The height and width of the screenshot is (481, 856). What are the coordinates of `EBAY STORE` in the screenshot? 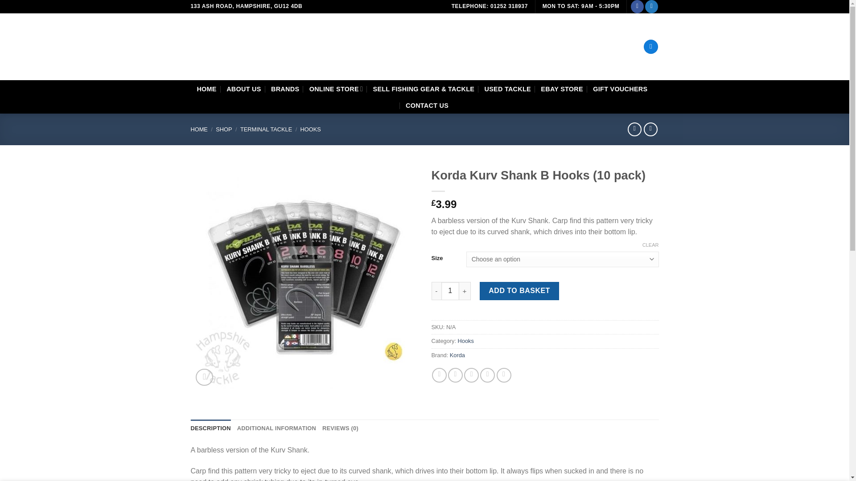 It's located at (562, 89).